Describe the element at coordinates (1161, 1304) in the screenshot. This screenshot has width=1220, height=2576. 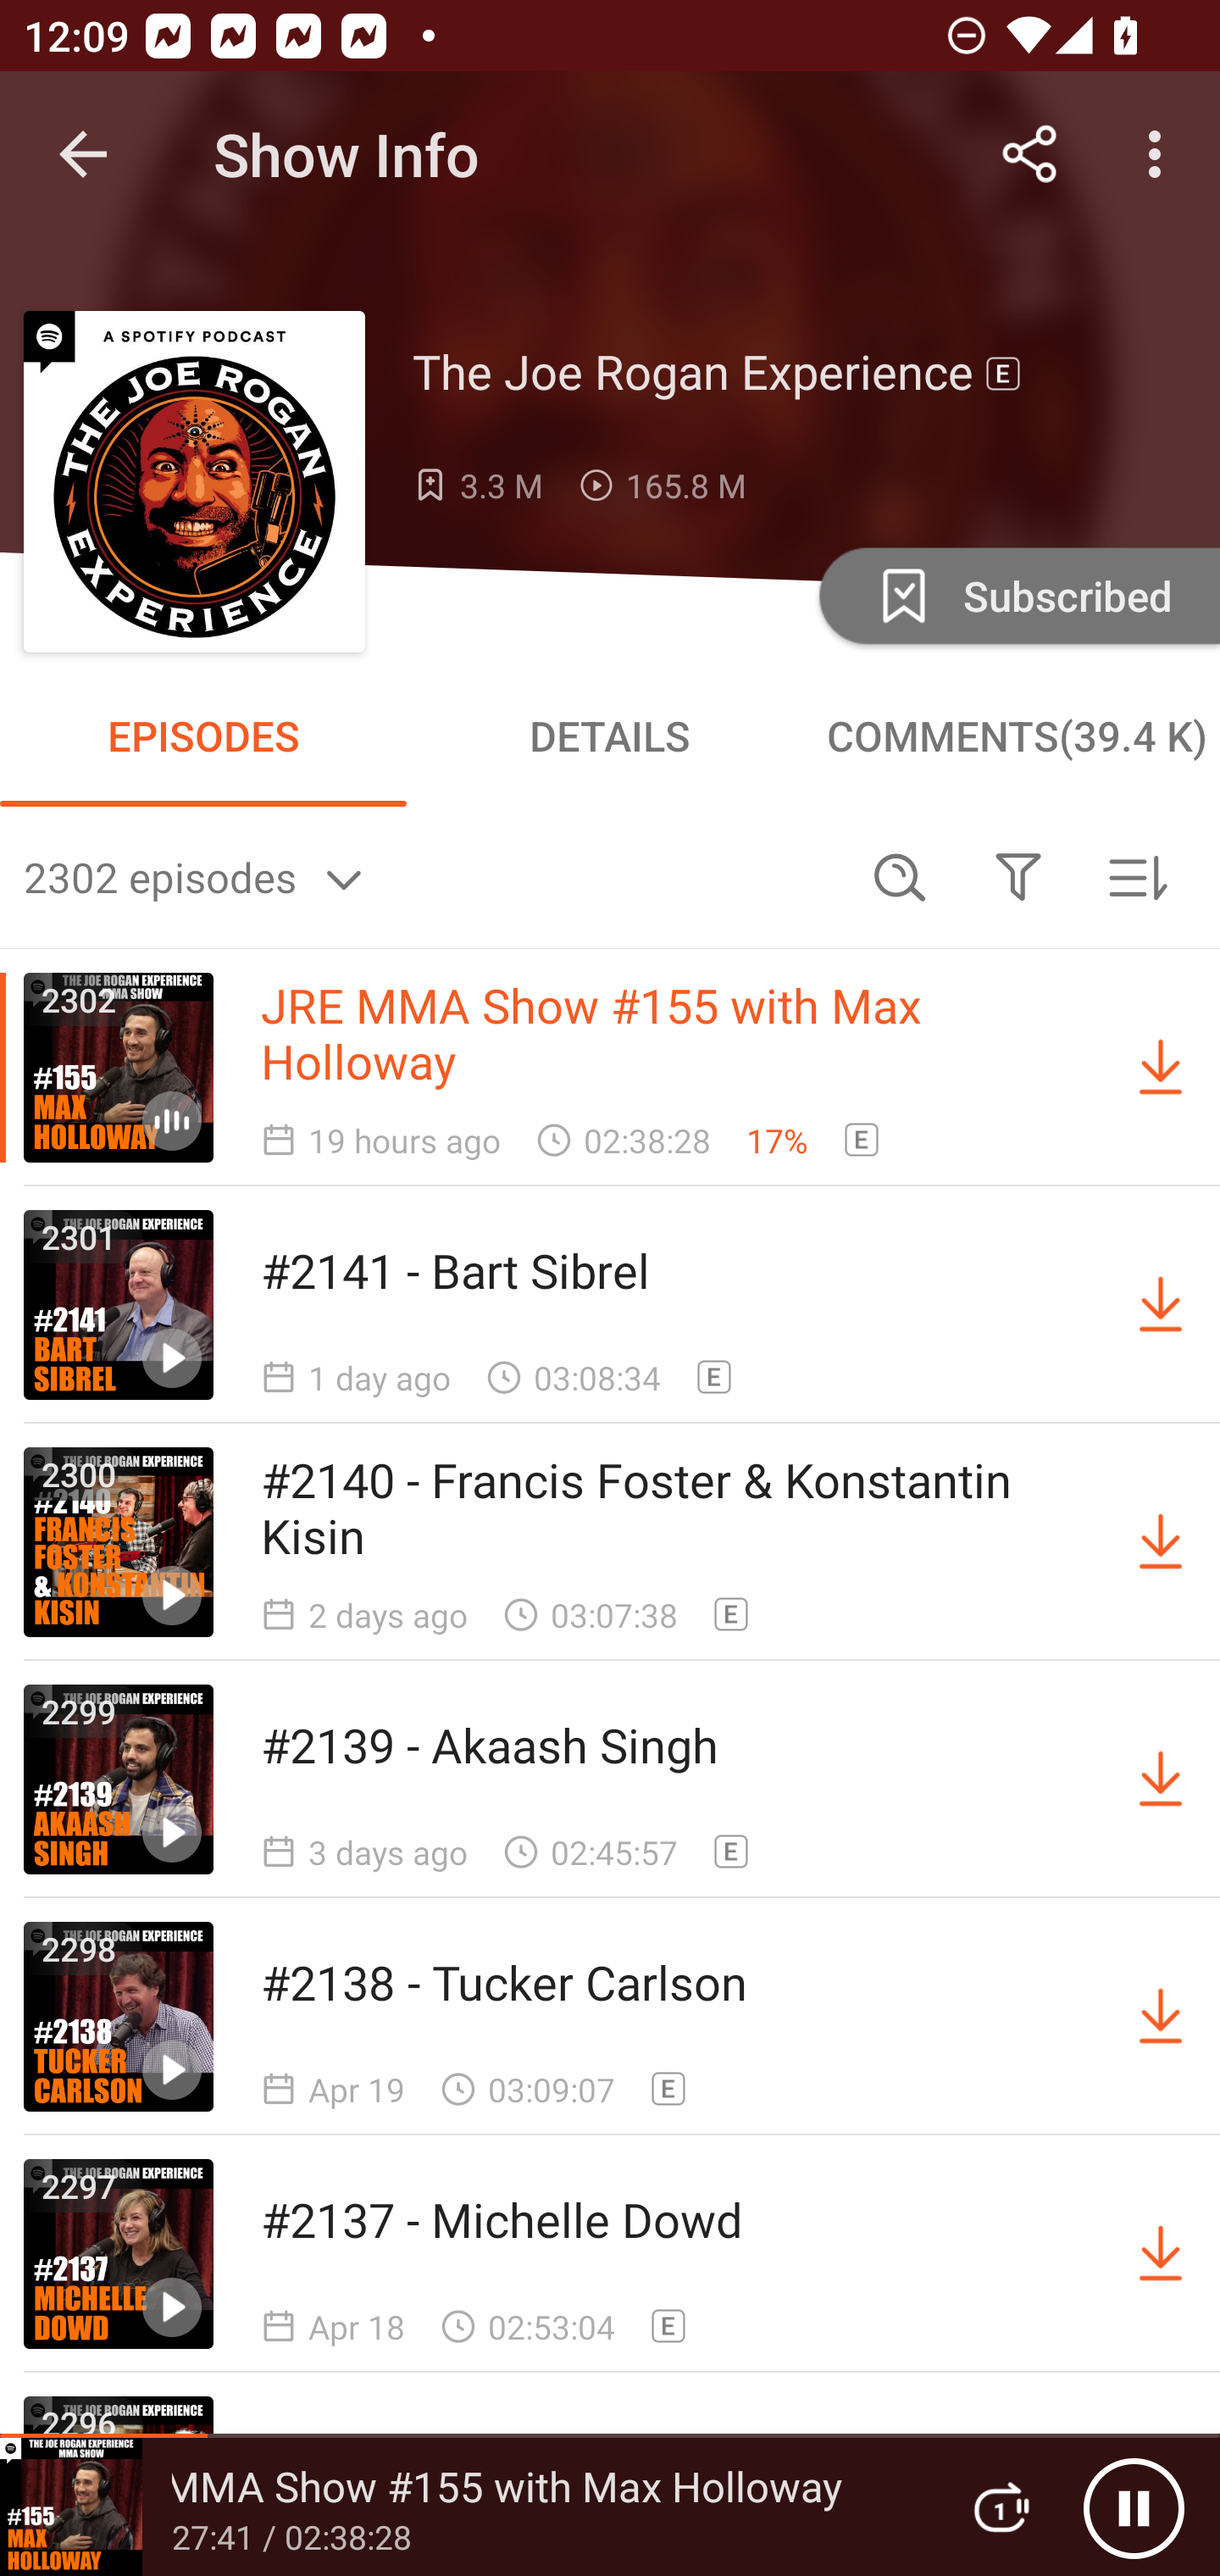
I see `Download` at that location.